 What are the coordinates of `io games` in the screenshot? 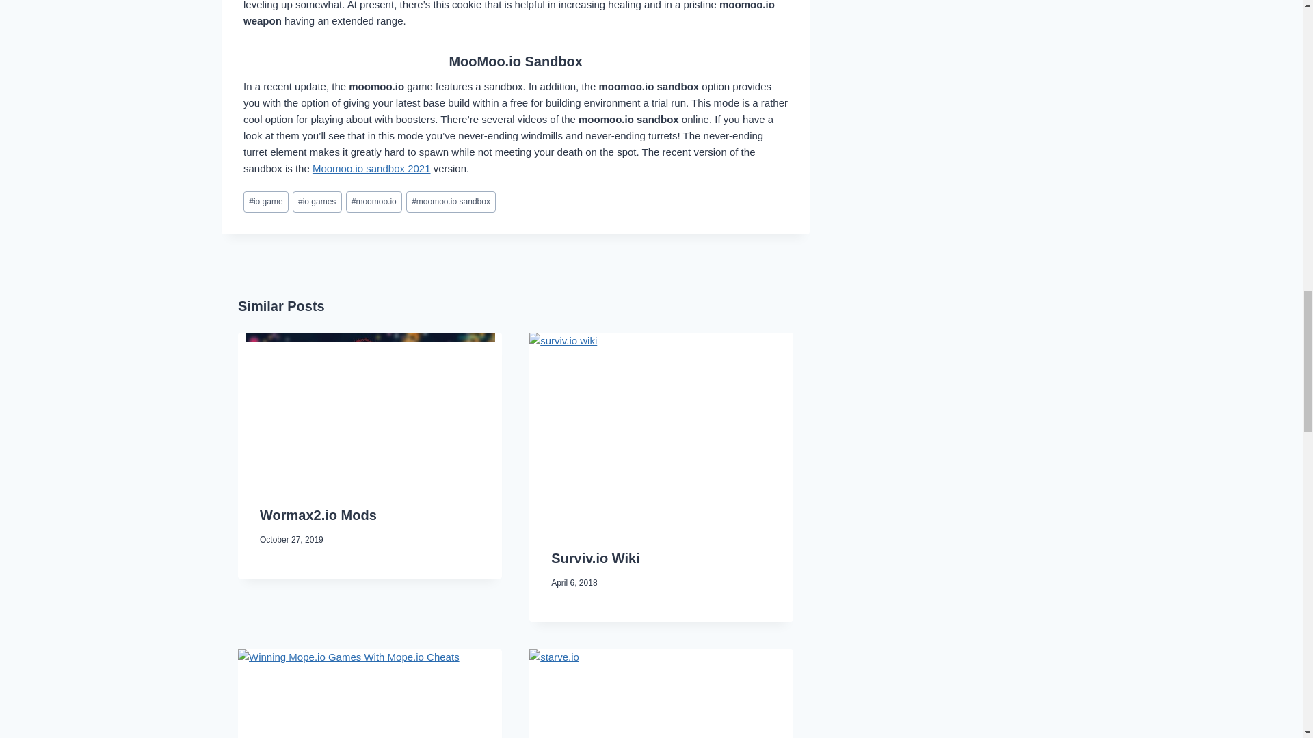 It's located at (317, 202).